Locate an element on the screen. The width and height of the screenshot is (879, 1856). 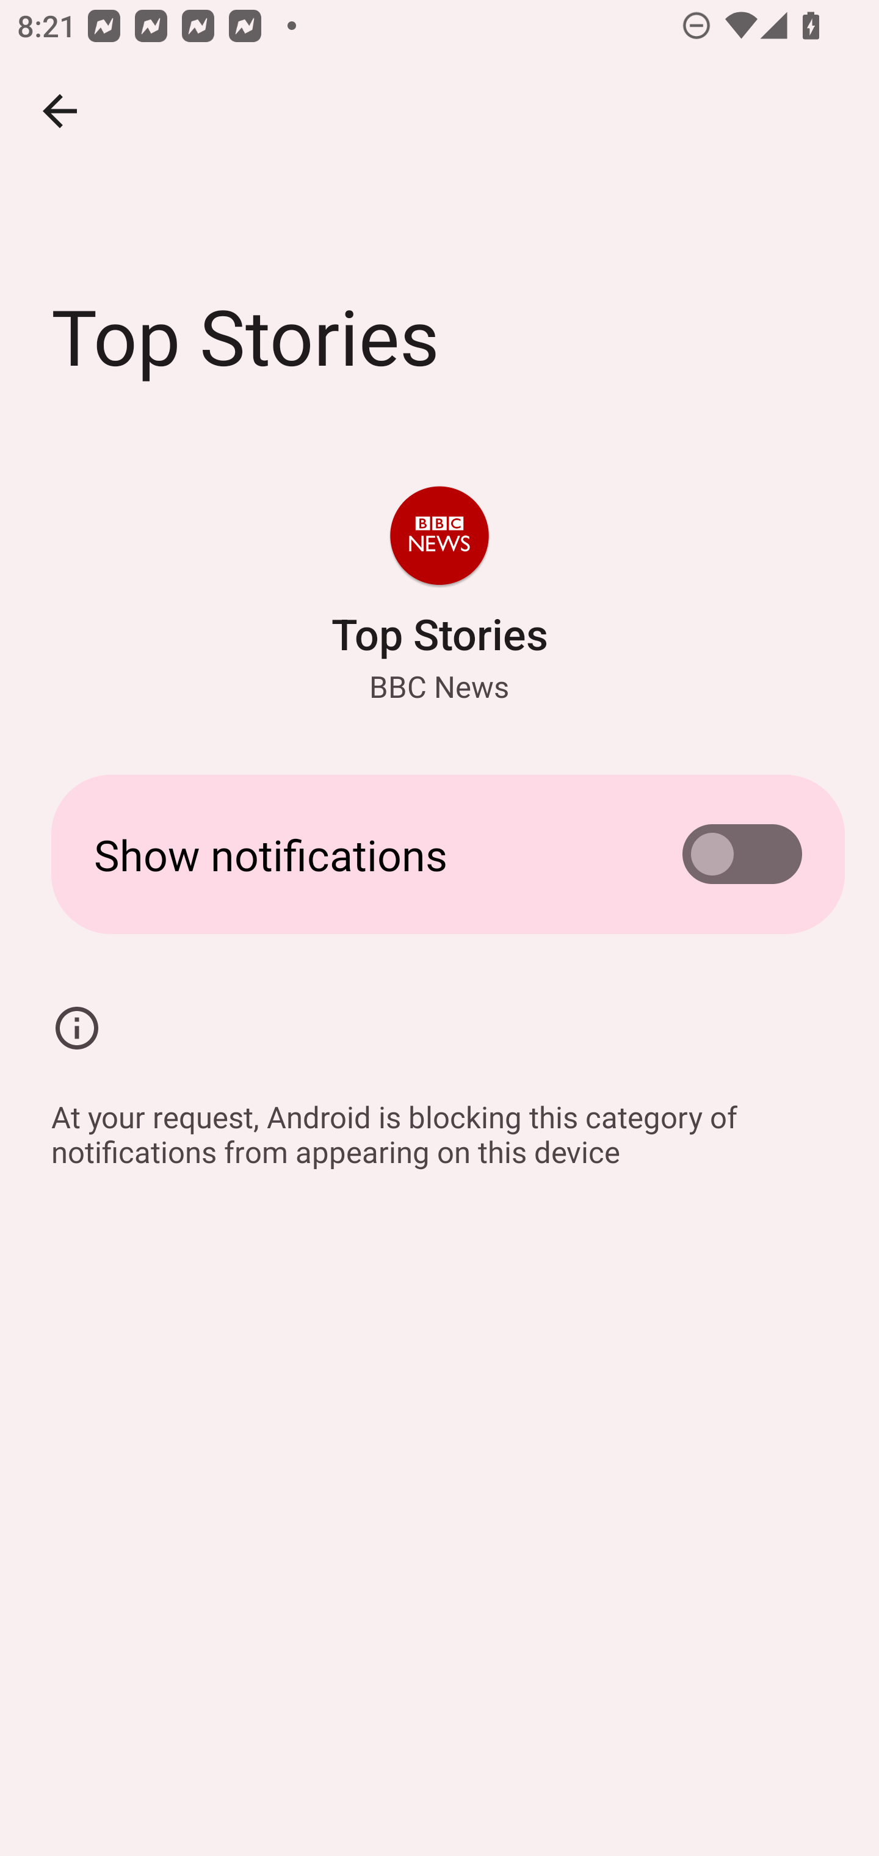
Top Stories BBC News is located at coordinates (440, 596).